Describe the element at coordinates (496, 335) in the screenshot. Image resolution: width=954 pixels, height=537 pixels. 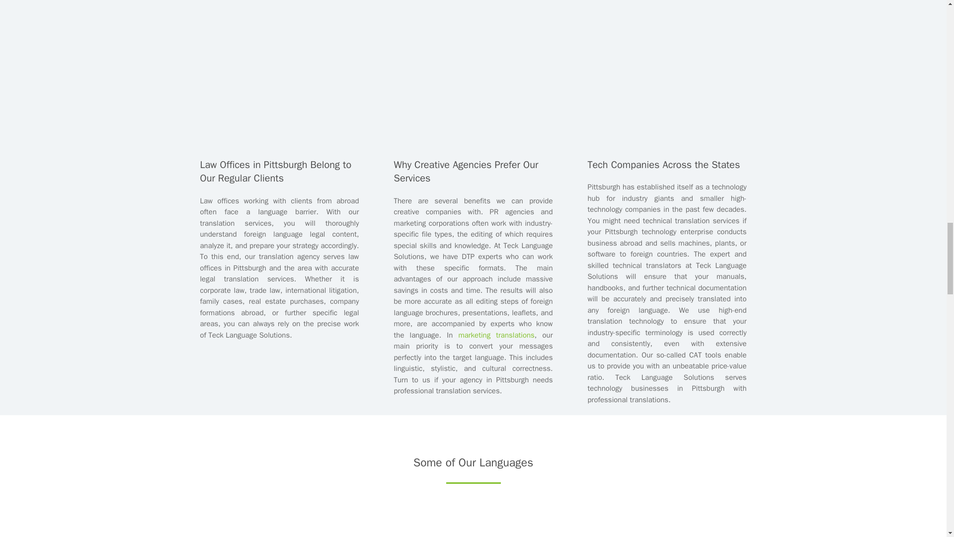
I see `marketing translations` at that location.